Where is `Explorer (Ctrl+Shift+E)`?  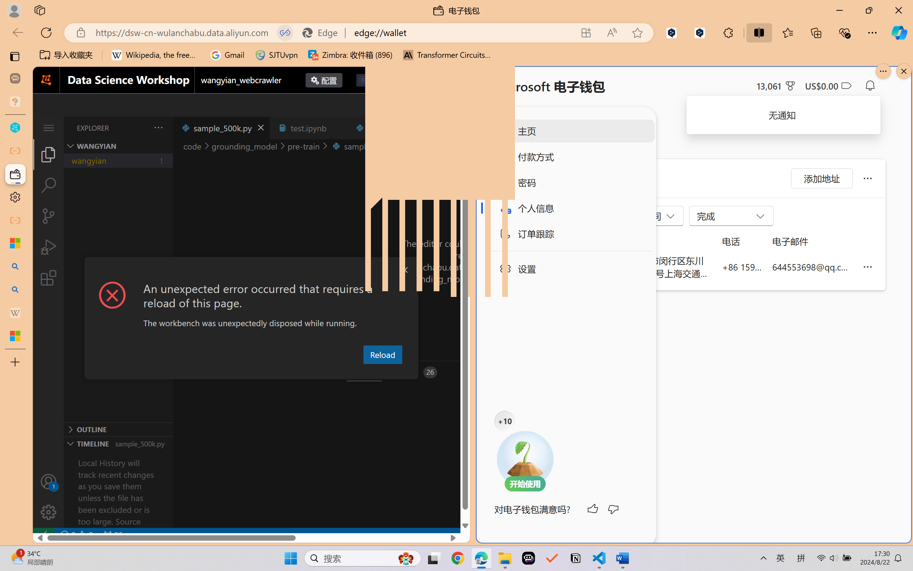
Explorer (Ctrl+Shift+E) is located at coordinates (49, 154).